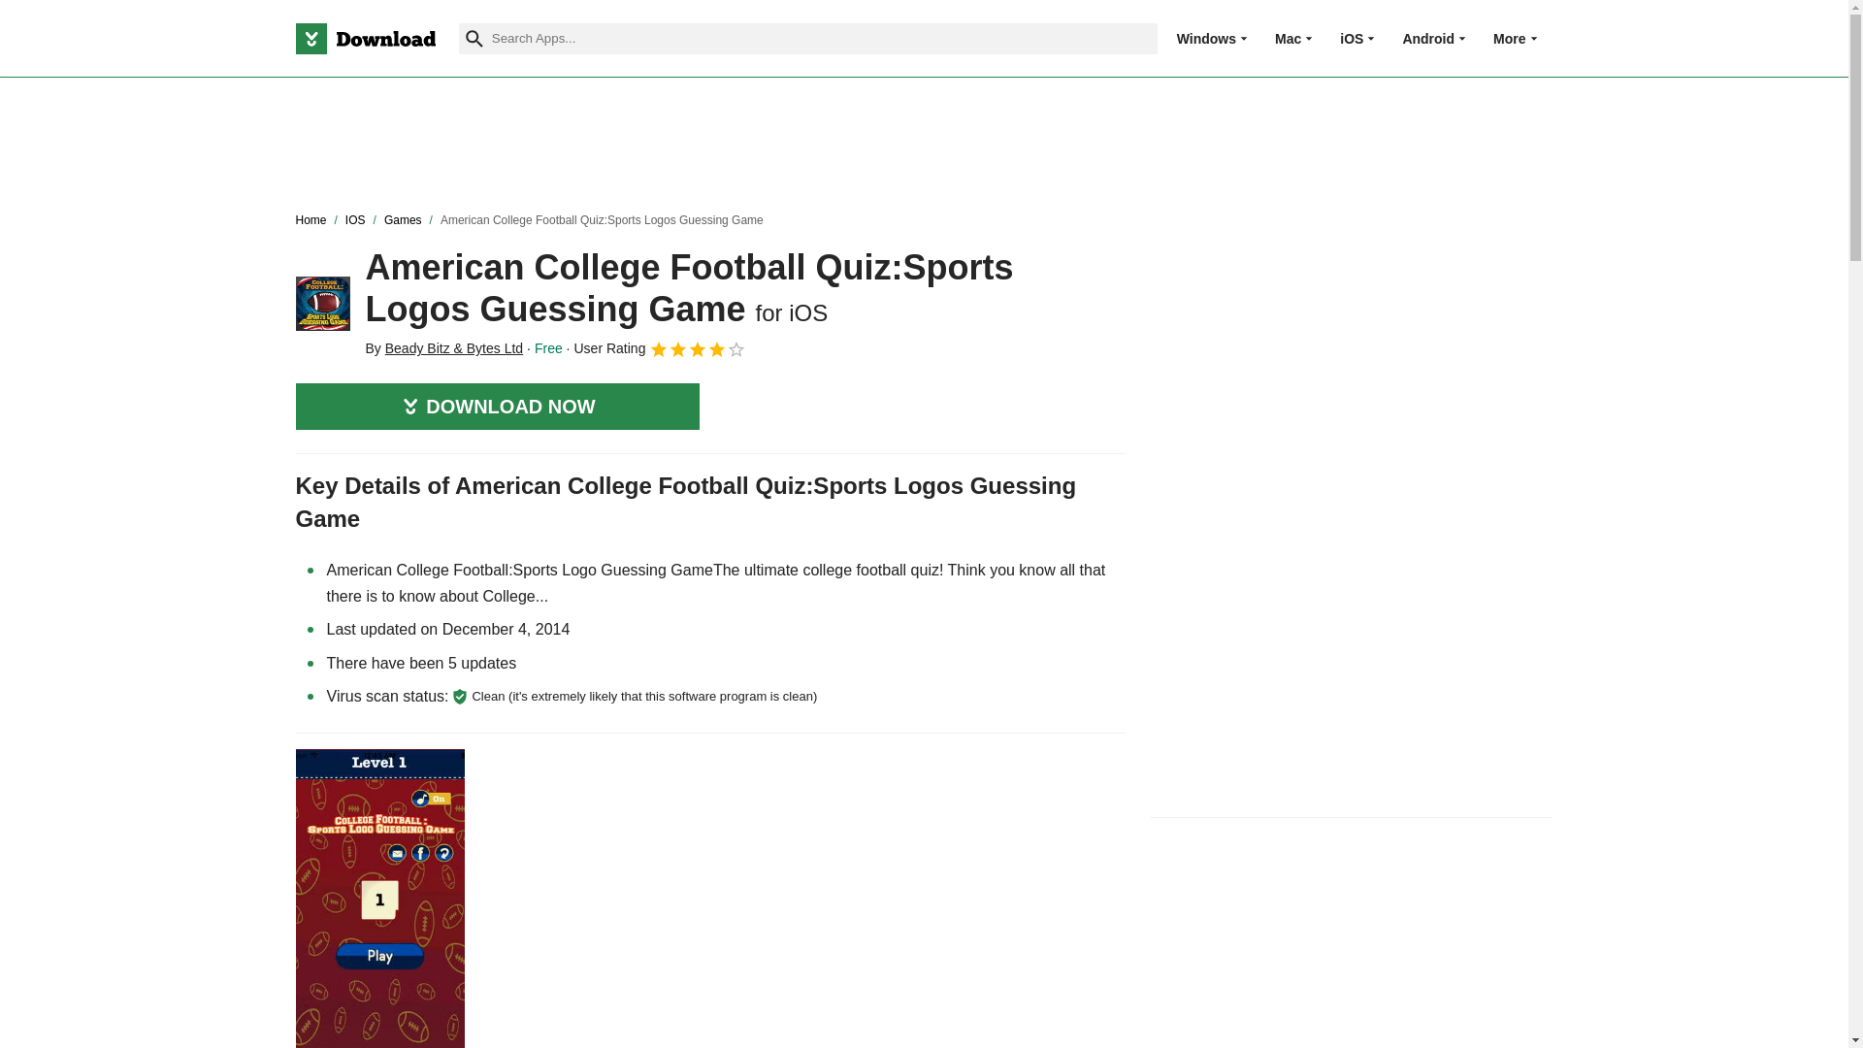 This screenshot has width=1863, height=1048. I want to click on Mac, so click(1287, 38).